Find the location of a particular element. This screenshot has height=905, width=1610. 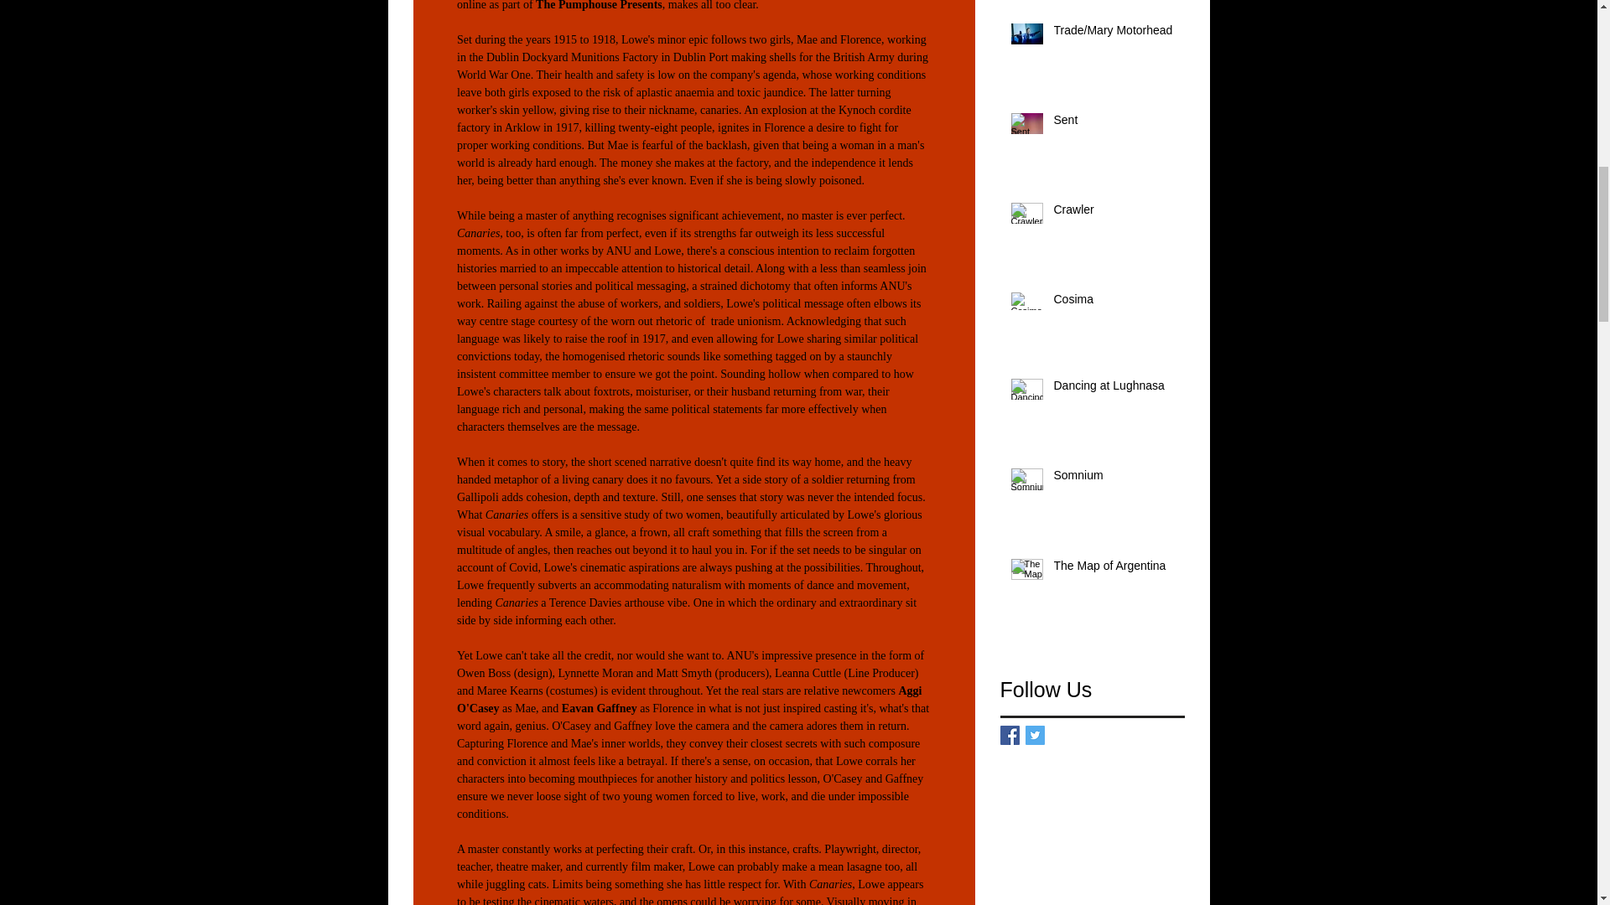

Crawler is located at coordinates (1113, 213).